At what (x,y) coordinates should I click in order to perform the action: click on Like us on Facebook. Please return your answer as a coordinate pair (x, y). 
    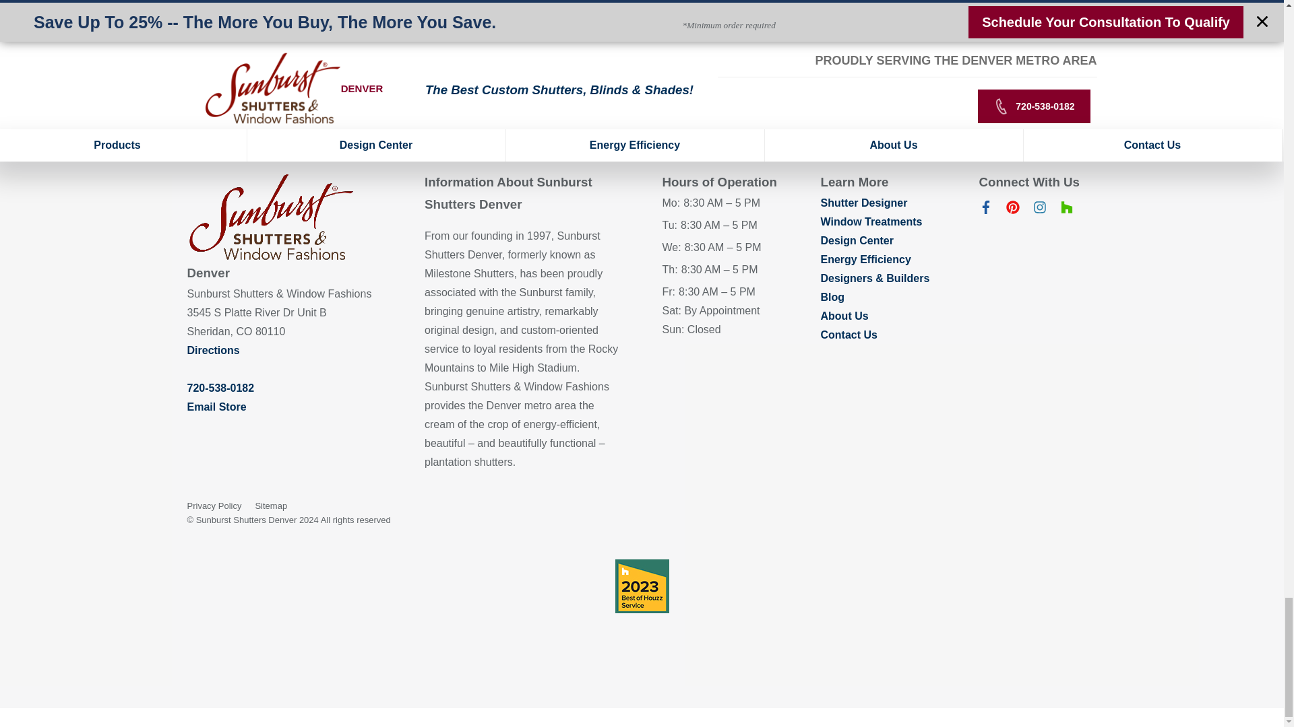
    Looking at the image, I should click on (985, 210).